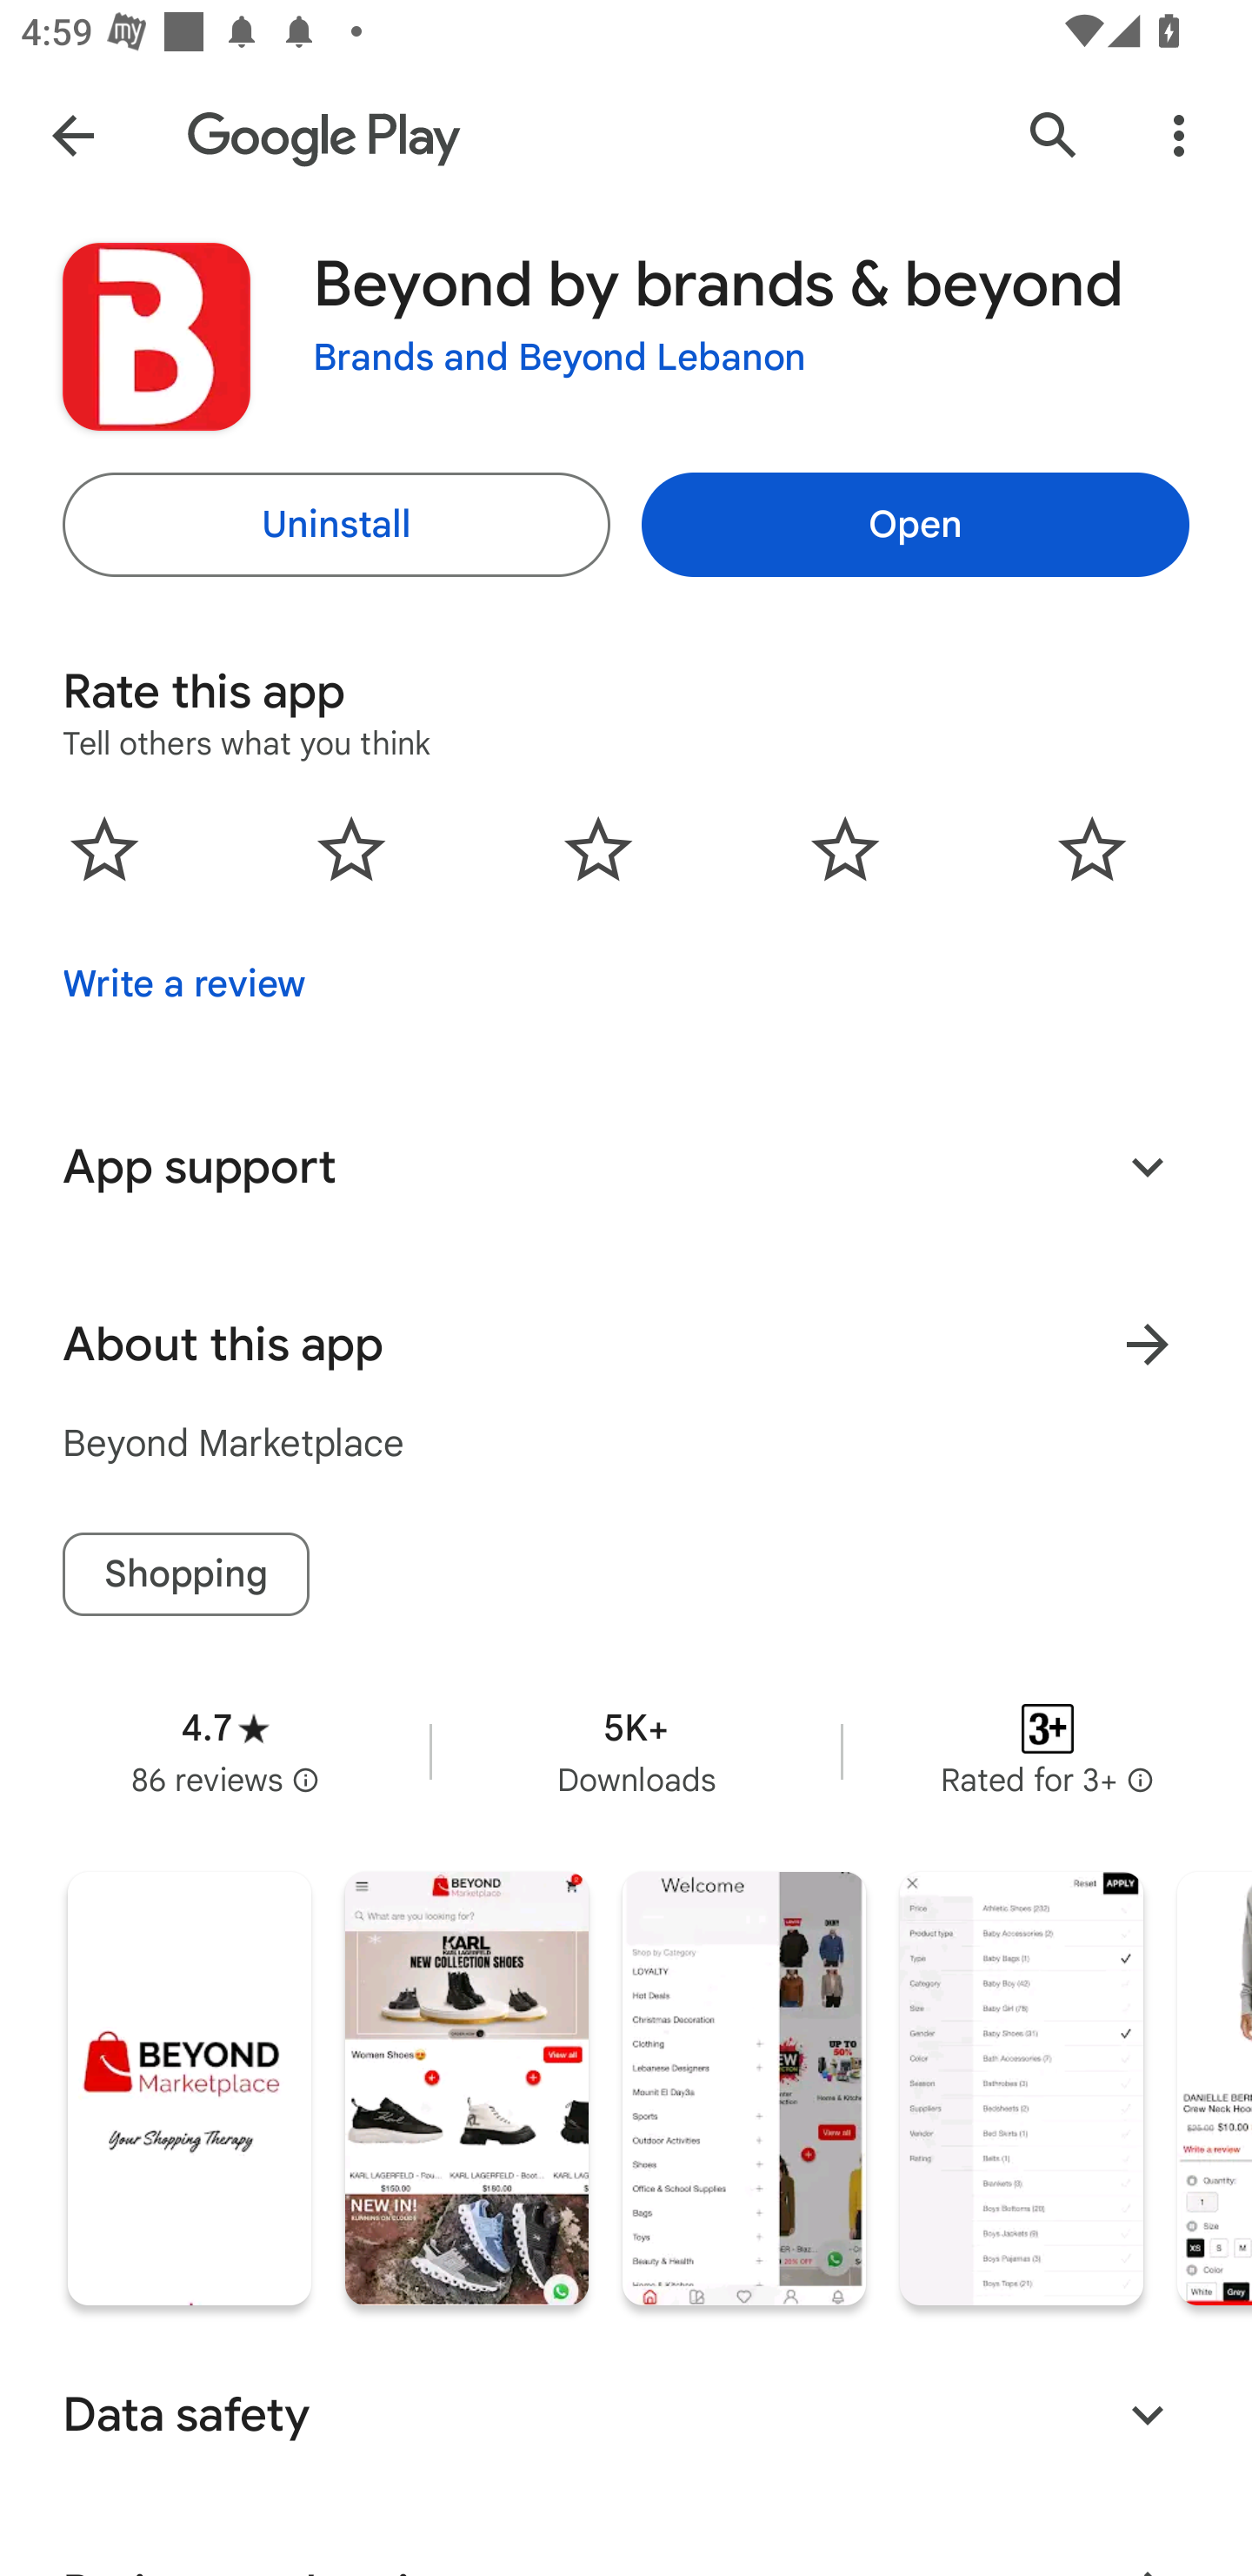  What do you see at coordinates (1179, 134) in the screenshot?
I see `More Options` at bounding box center [1179, 134].